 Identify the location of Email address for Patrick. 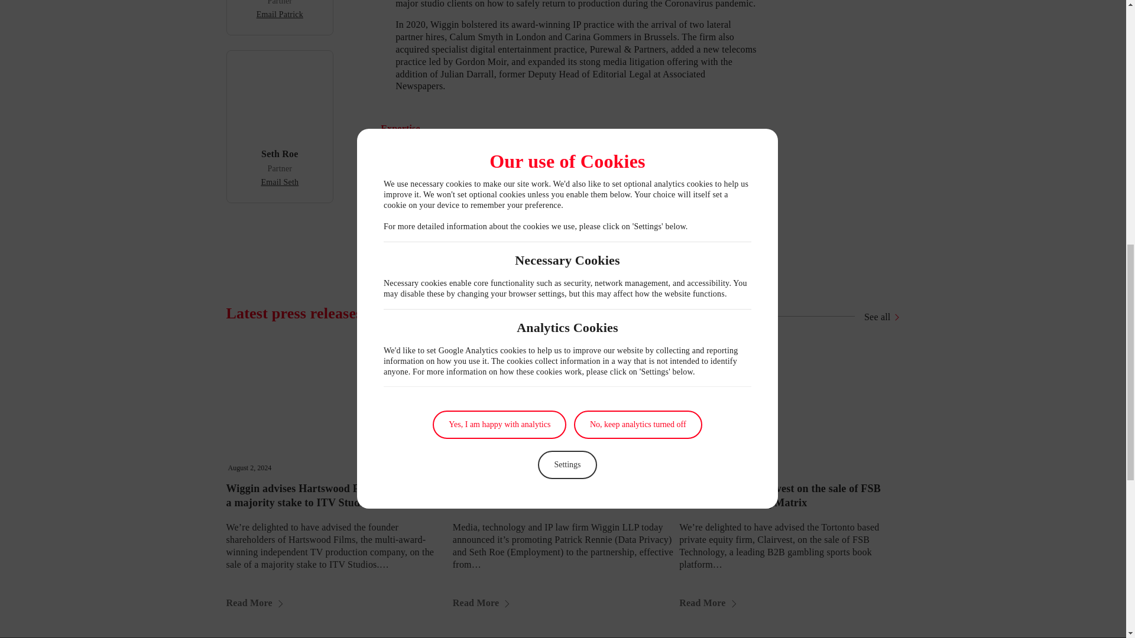
(279, 14).